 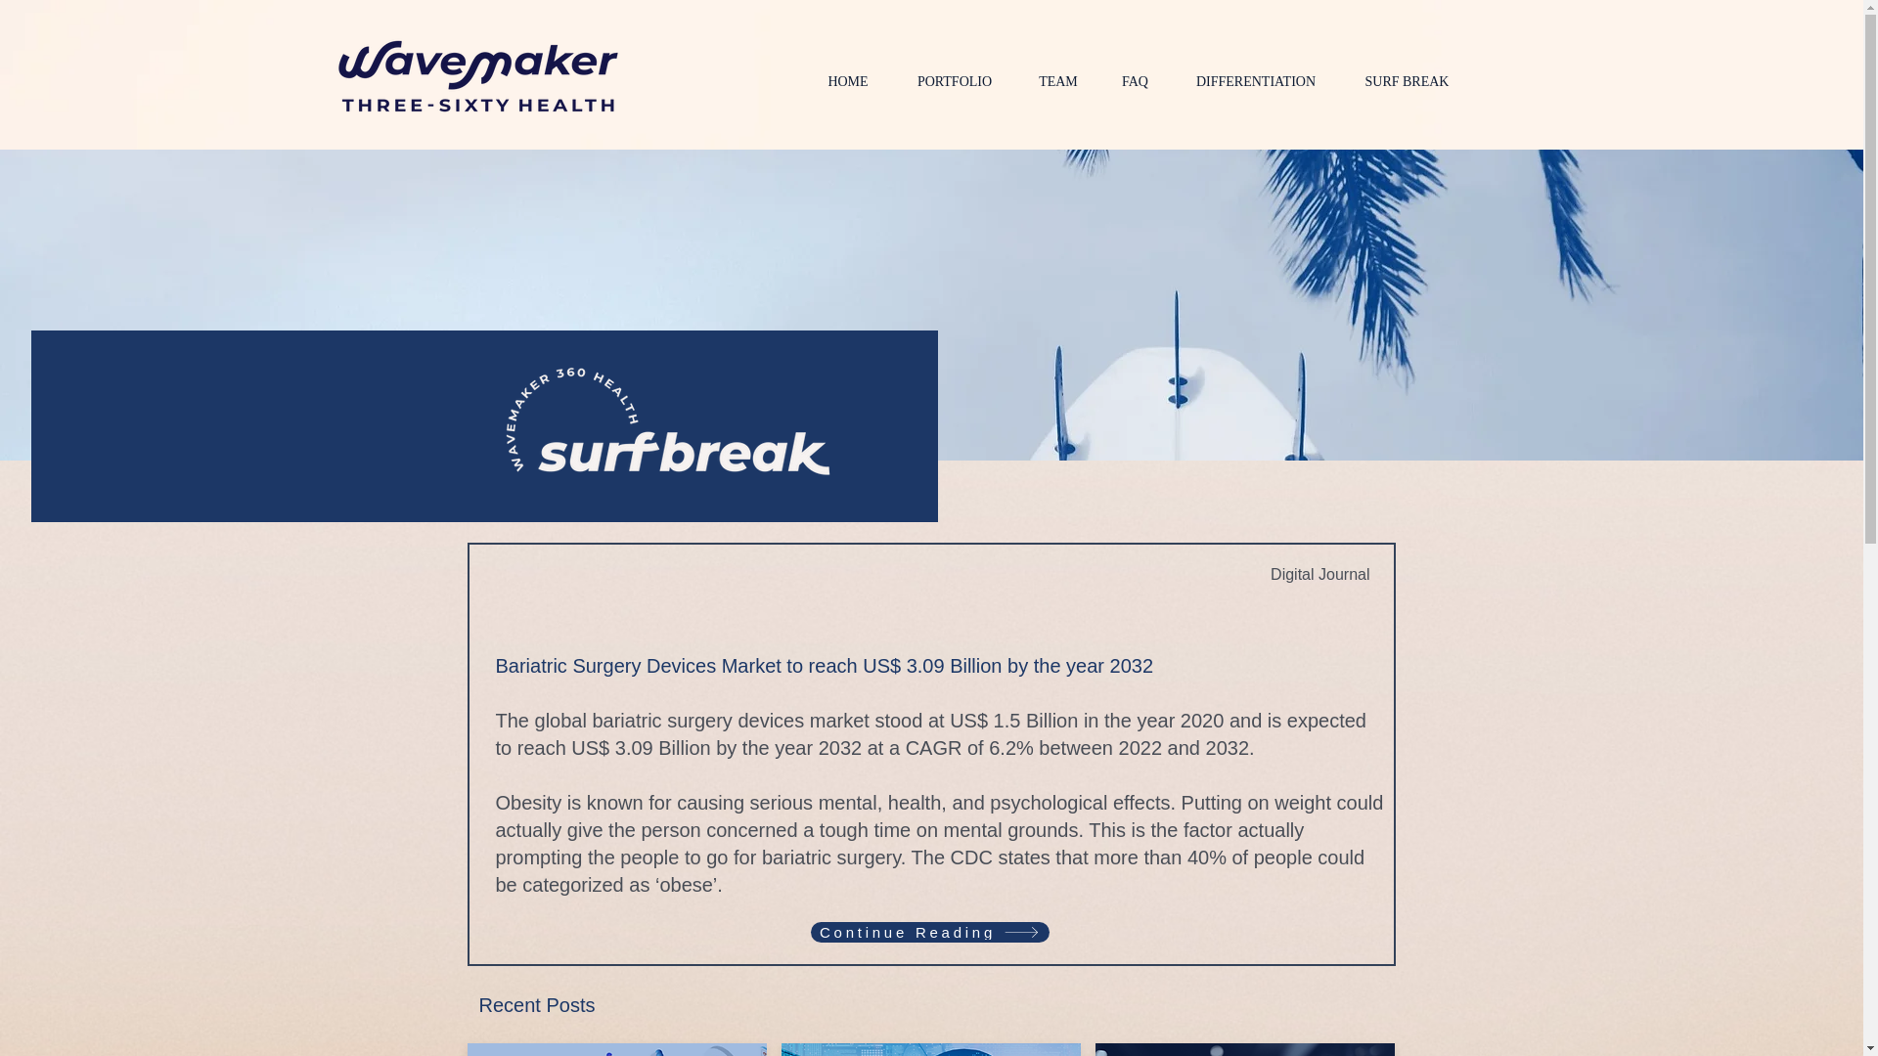 I want to click on HC AI SB.png, so click(x=930, y=1050).